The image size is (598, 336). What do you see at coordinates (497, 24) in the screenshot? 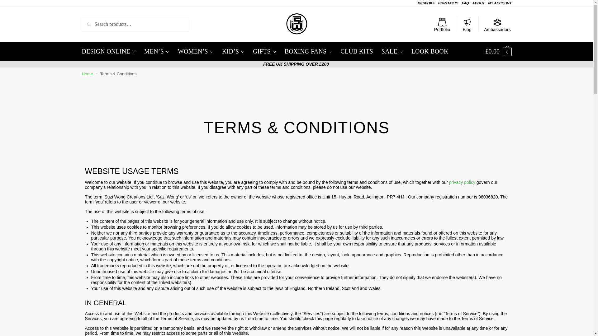
I see `Ambassadors` at bounding box center [497, 24].